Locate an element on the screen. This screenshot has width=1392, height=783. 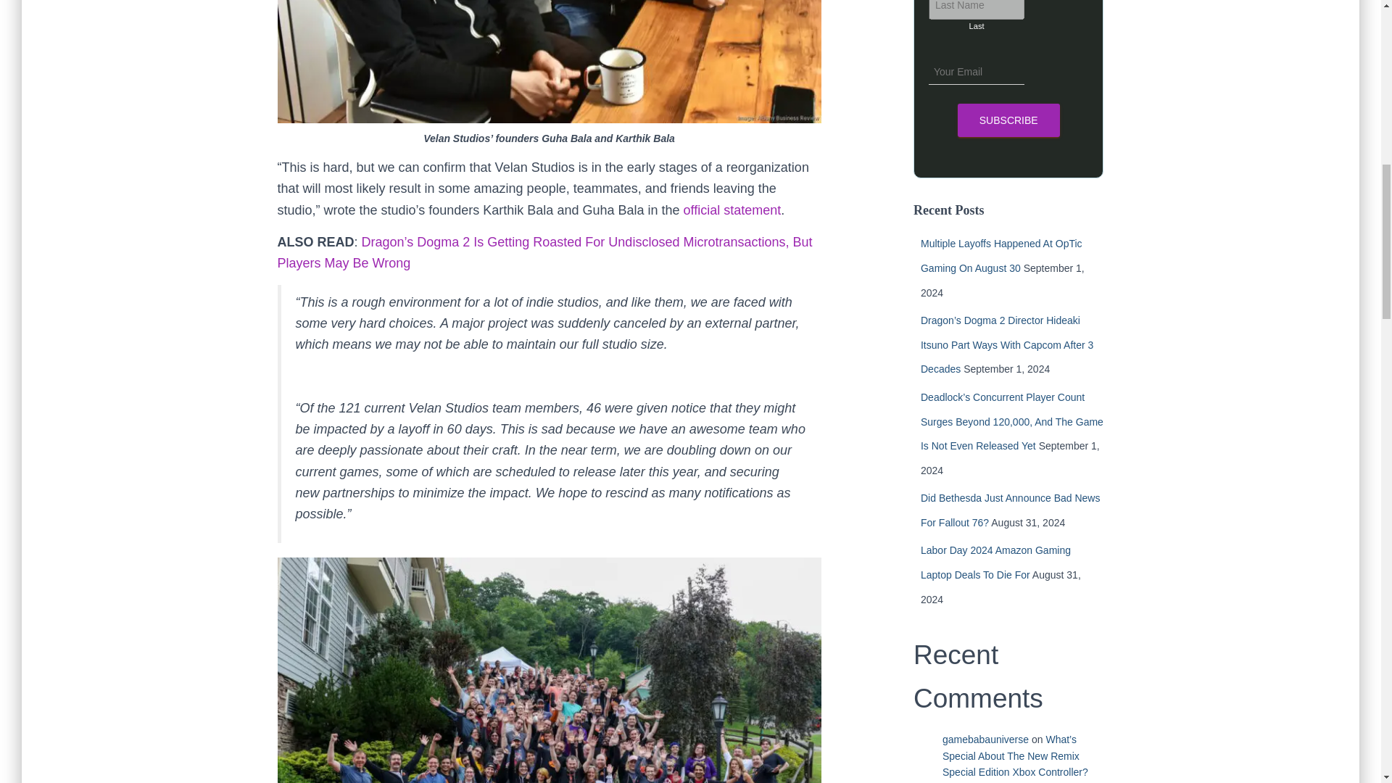
SUBSCRIBE is located at coordinates (1008, 120).